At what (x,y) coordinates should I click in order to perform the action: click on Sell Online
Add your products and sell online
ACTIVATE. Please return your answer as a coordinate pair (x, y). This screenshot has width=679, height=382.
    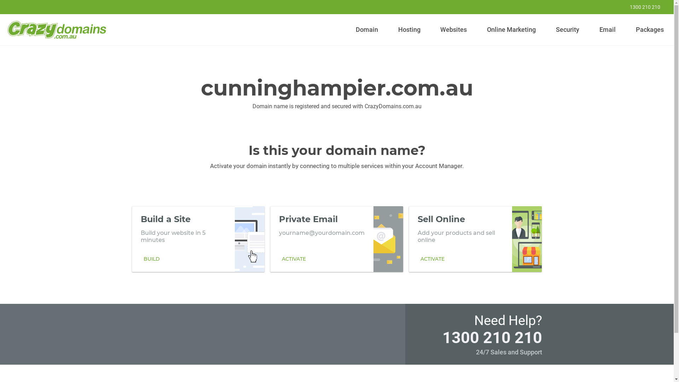
    Looking at the image, I should click on (475, 239).